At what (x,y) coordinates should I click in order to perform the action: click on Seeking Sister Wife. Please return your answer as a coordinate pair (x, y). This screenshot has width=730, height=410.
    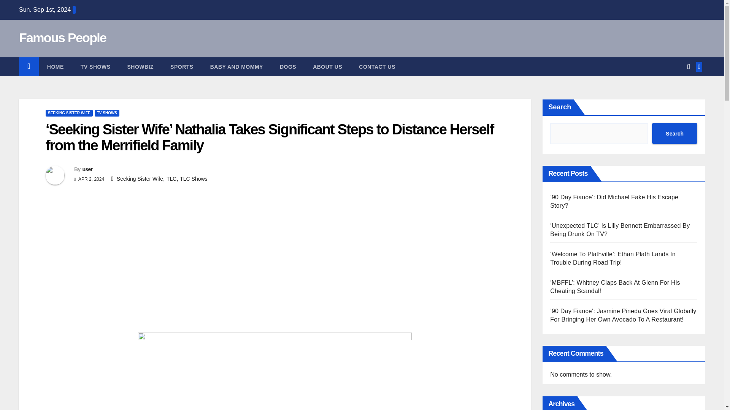
    Looking at the image, I should click on (140, 179).